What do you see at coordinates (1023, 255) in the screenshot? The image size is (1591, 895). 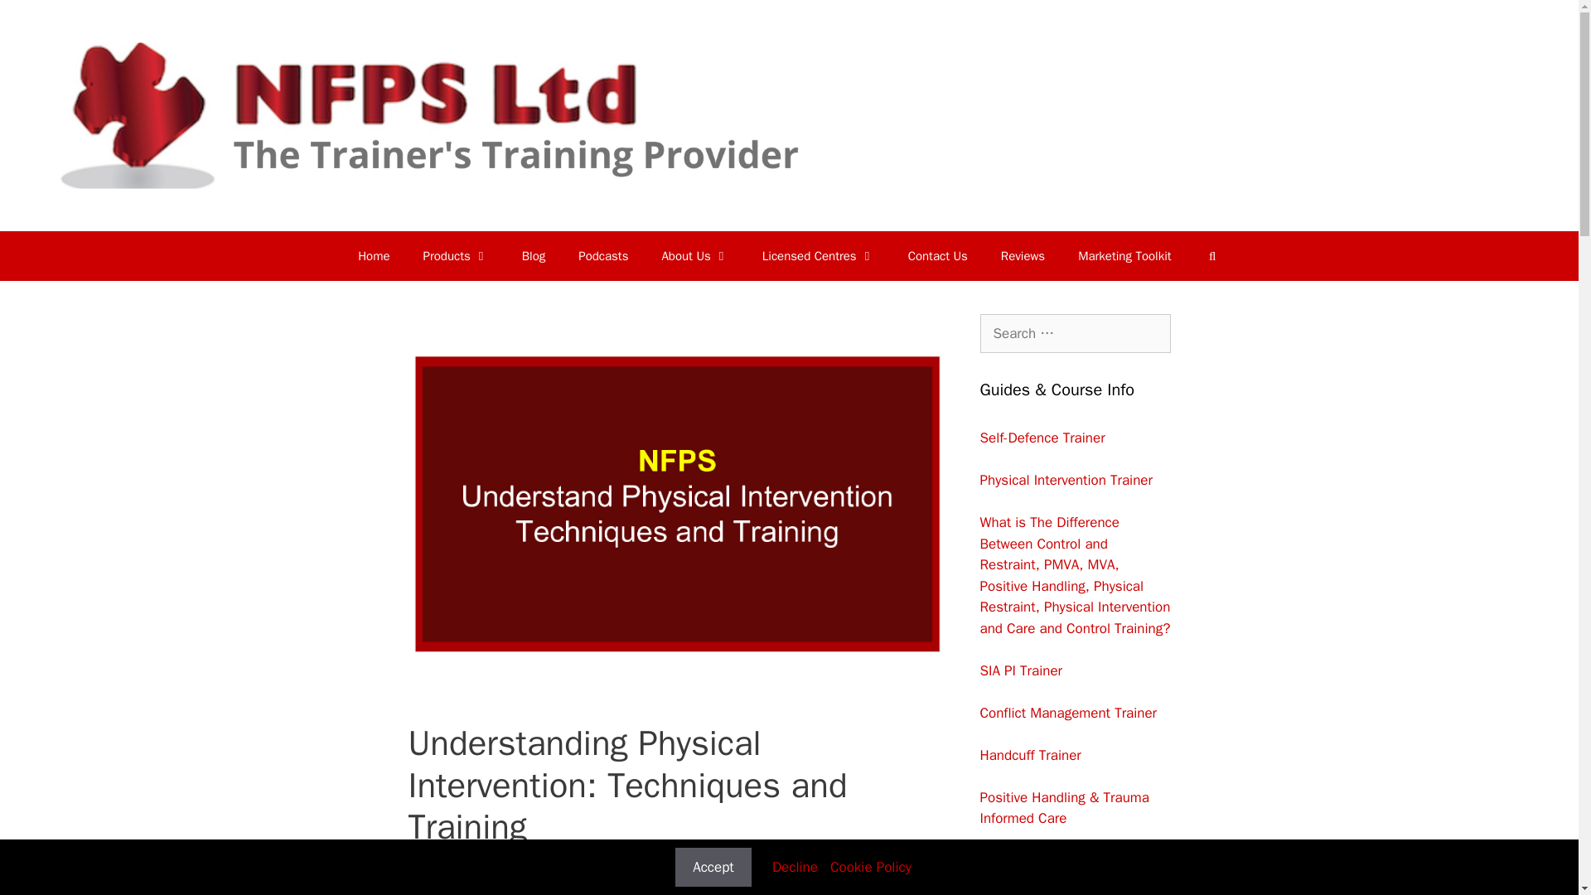 I see `Reviews` at bounding box center [1023, 255].